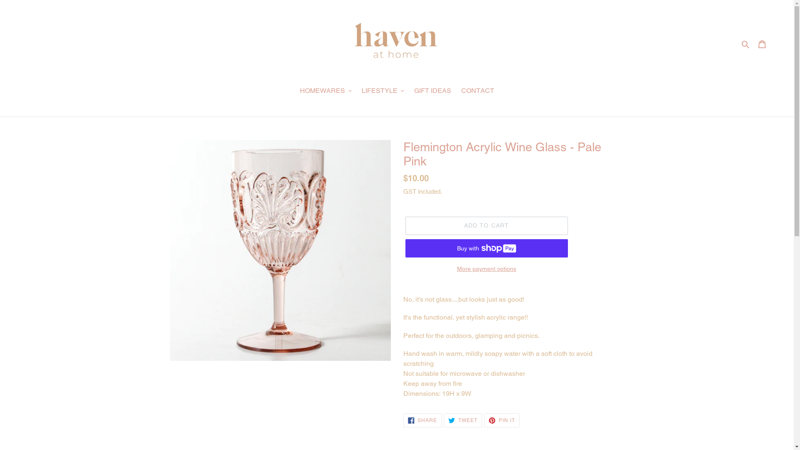  I want to click on CONTACT, so click(477, 92).